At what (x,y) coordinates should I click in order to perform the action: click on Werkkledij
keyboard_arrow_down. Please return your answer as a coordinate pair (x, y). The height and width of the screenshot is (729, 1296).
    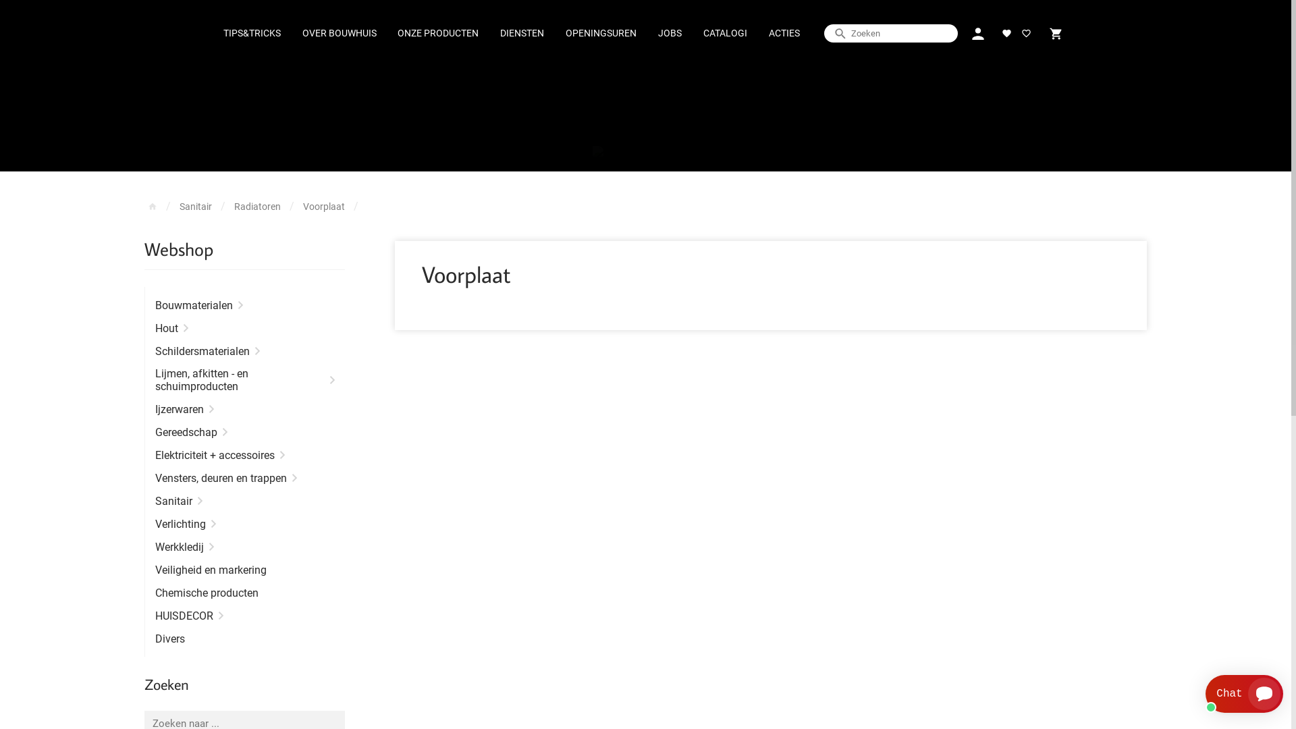
    Looking at the image, I should click on (245, 547).